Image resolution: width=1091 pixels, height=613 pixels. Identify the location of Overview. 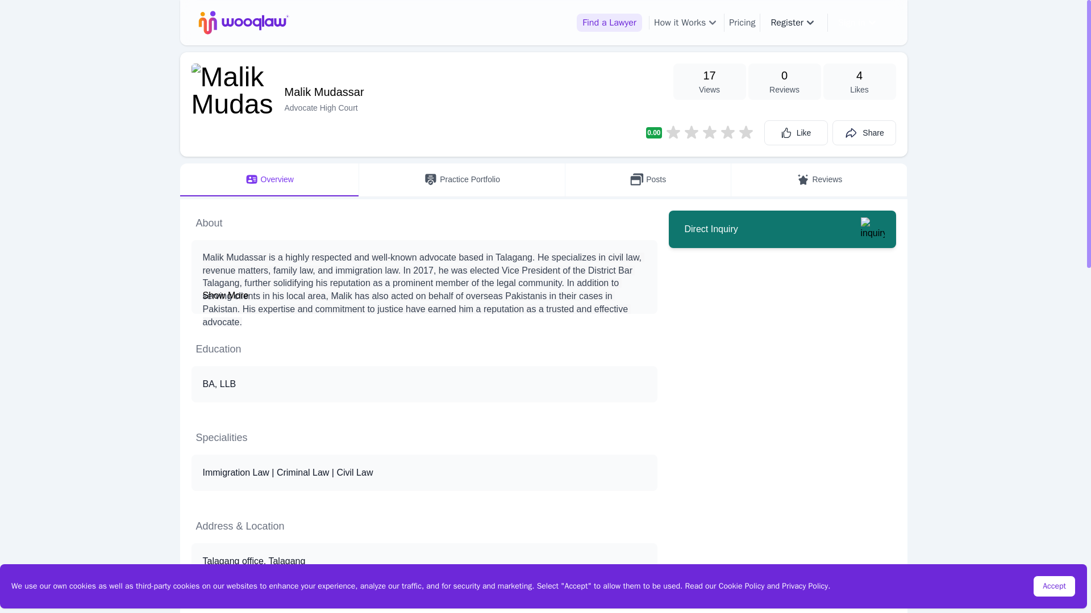
(269, 179).